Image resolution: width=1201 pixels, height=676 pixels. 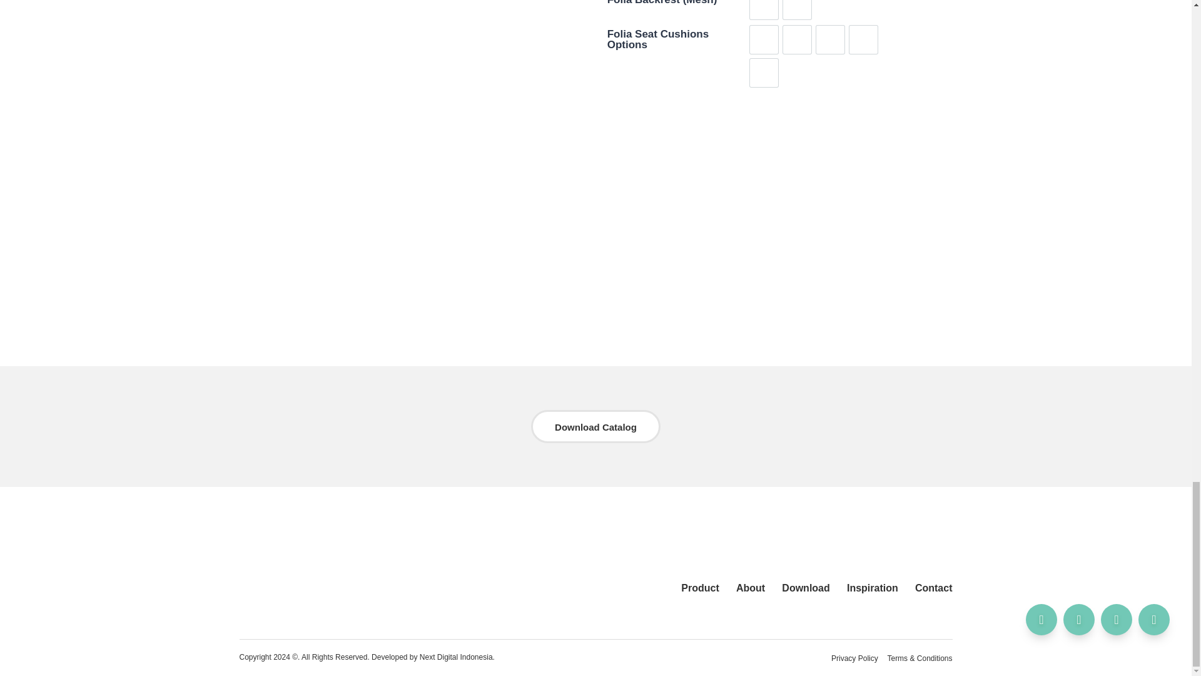 What do you see at coordinates (806, 588) in the screenshot?
I see `Download` at bounding box center [806, 588].